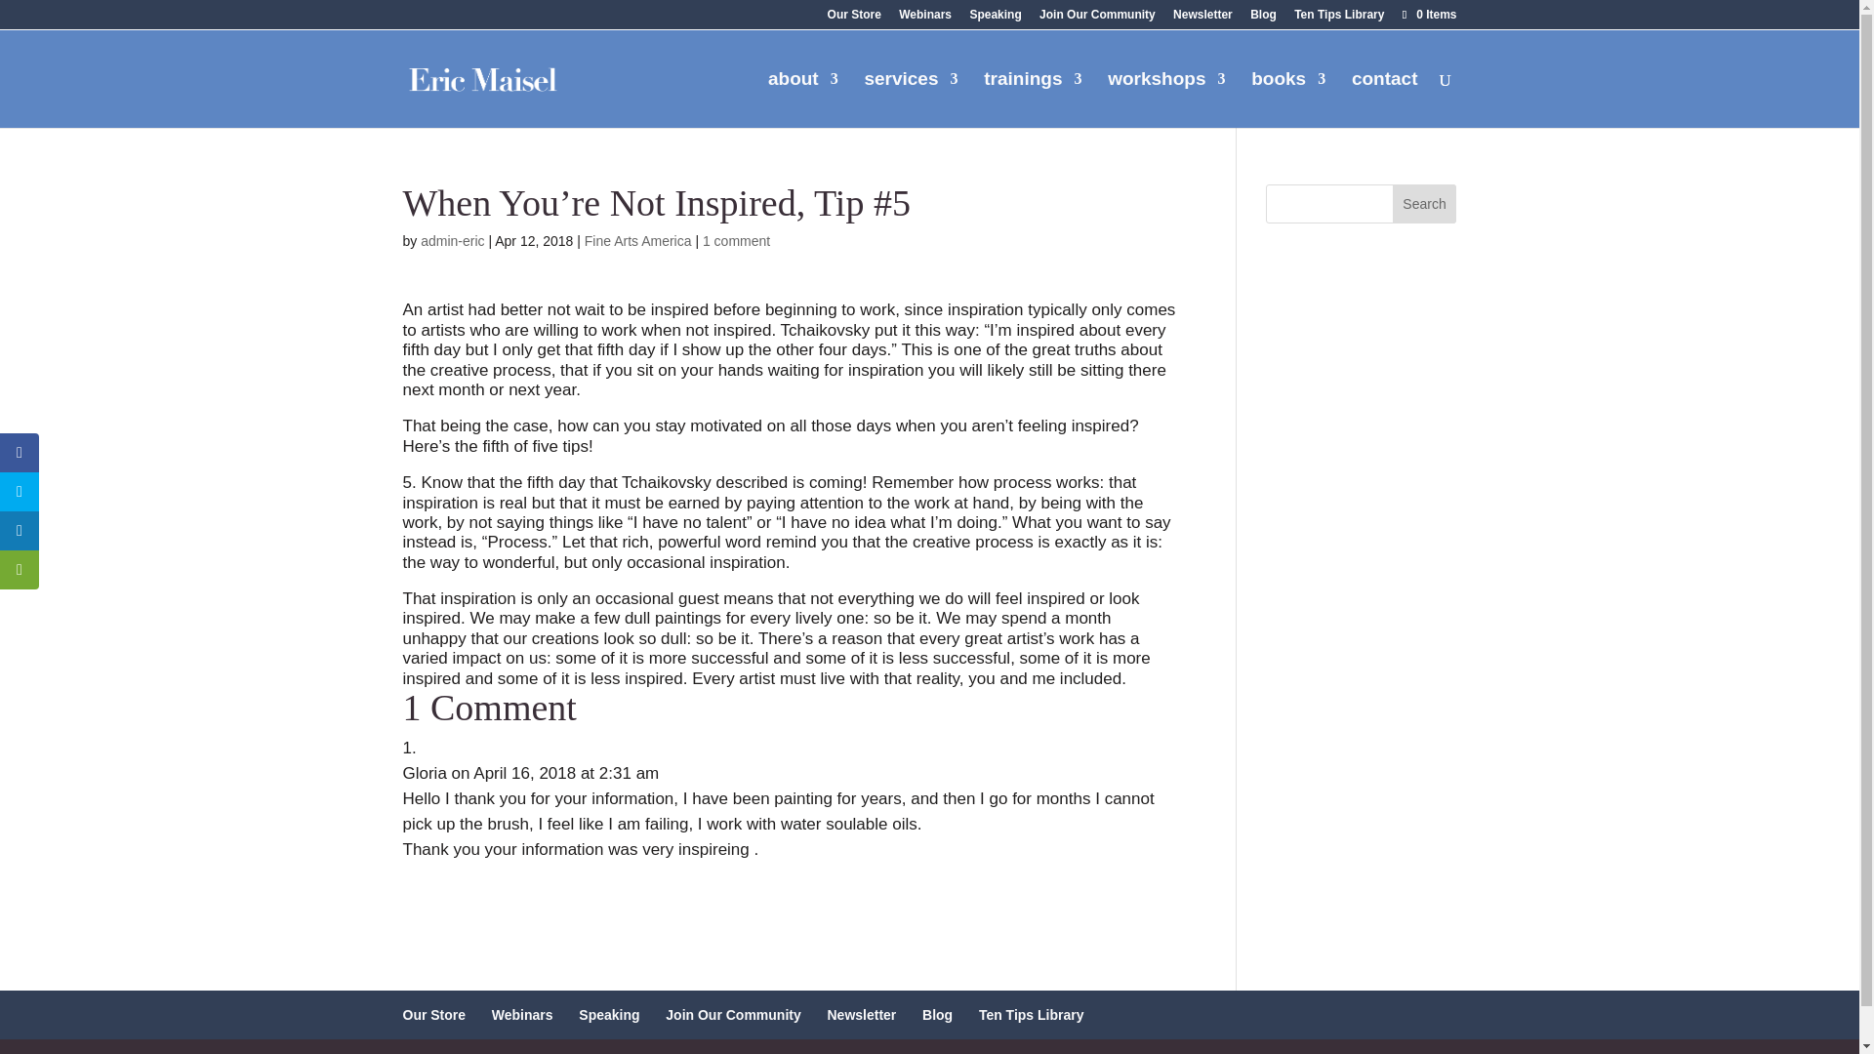 This screenshot has width=1874, height=1054. Describe the element at coordinates (451, 240) in the screenshot. I see `Posts by admin-eric` at that location.